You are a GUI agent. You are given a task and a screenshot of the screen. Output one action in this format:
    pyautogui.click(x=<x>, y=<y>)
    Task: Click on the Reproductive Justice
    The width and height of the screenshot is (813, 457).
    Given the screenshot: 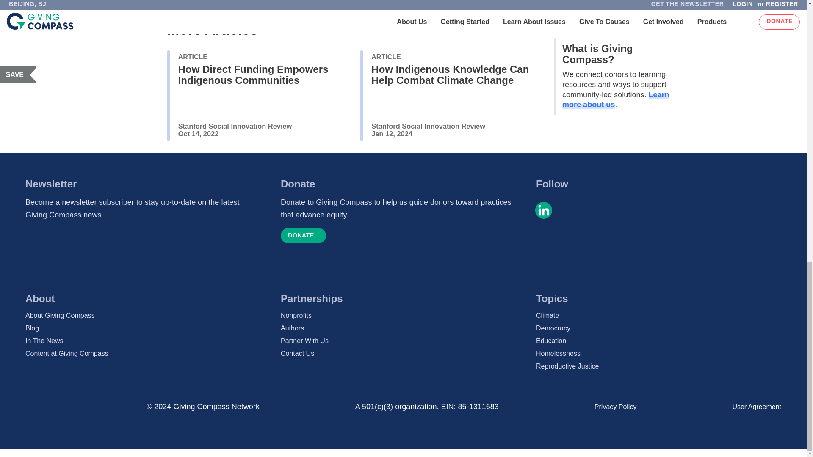 What is the action you would take?
    pyautogui.click(x=658, y=366)
    